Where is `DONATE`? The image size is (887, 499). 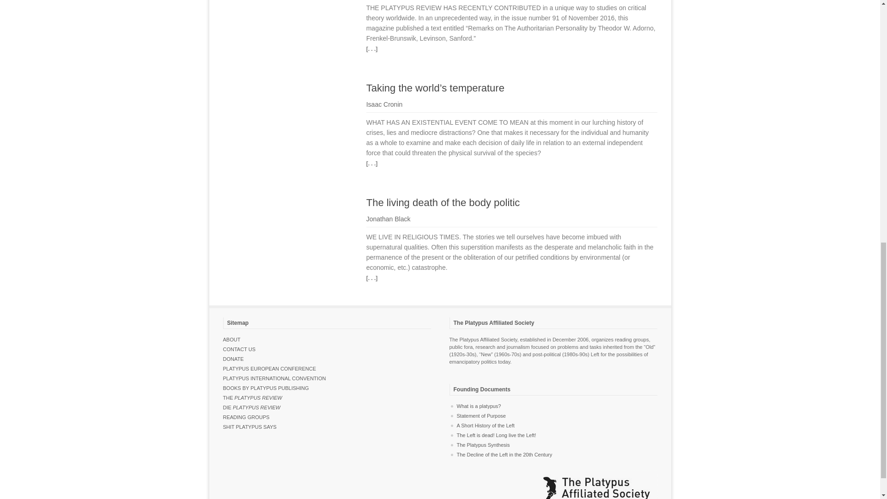
DONATE is located at coordinates (233, 359).